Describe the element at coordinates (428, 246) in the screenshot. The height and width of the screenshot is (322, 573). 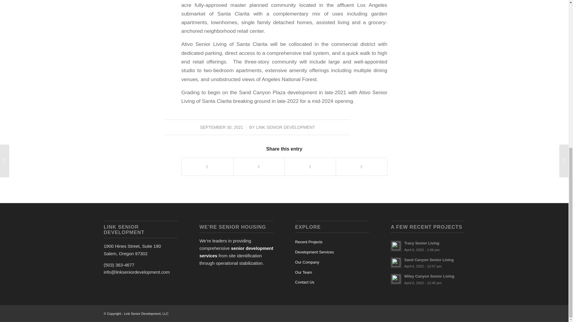
I see `Posts by Link Senior Development` at that location.